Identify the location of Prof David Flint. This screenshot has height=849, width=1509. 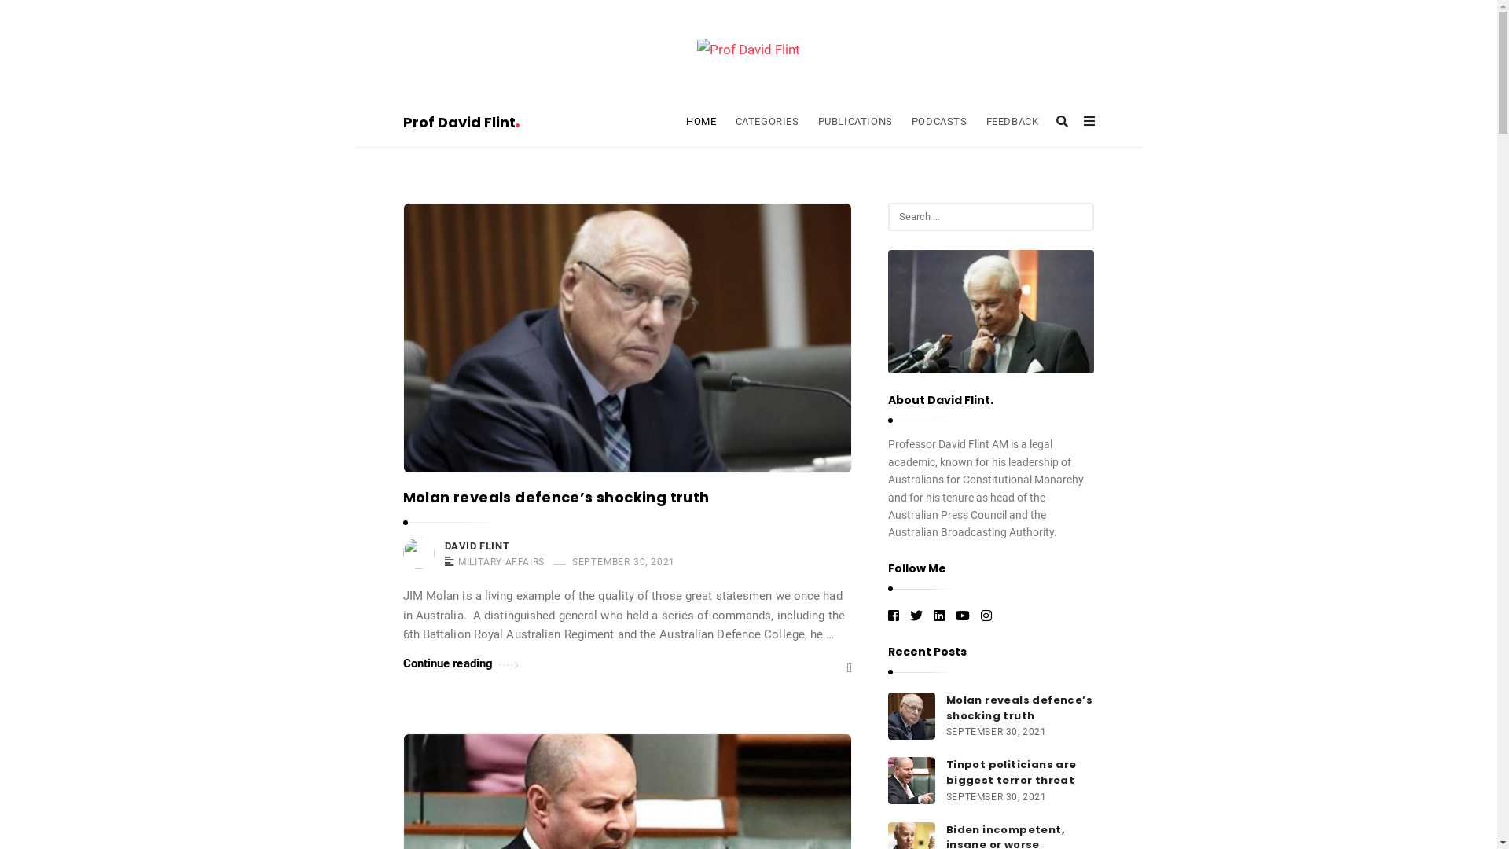
(748, 49).